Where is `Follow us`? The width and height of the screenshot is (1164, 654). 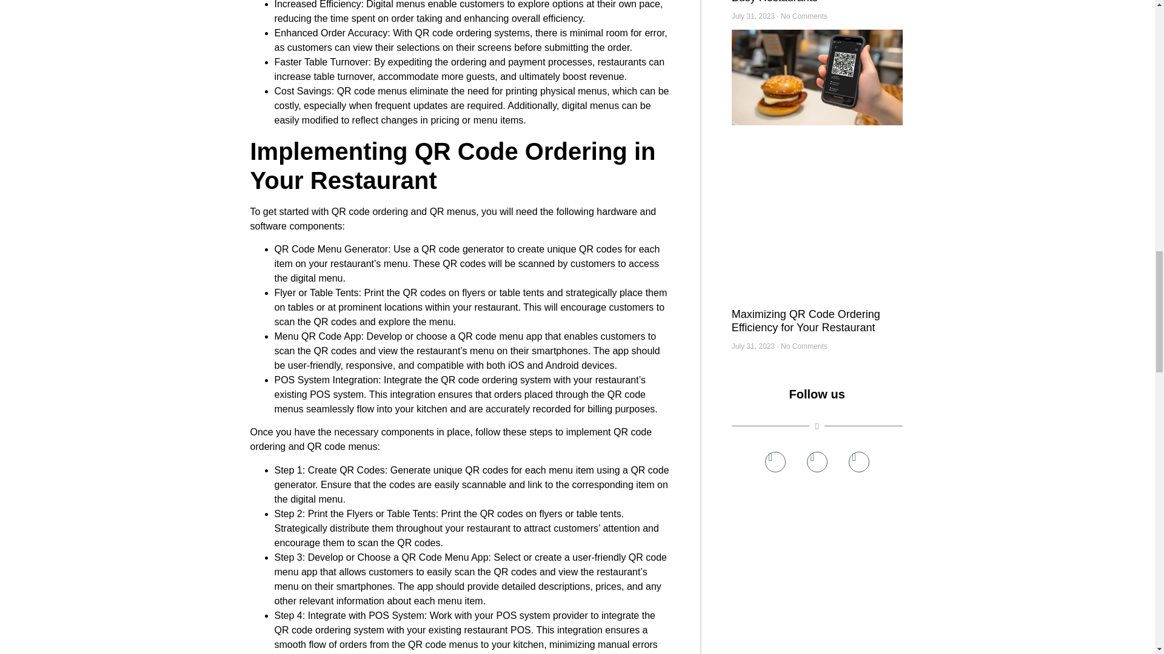
Follow us is located at coordinates (817, 394).